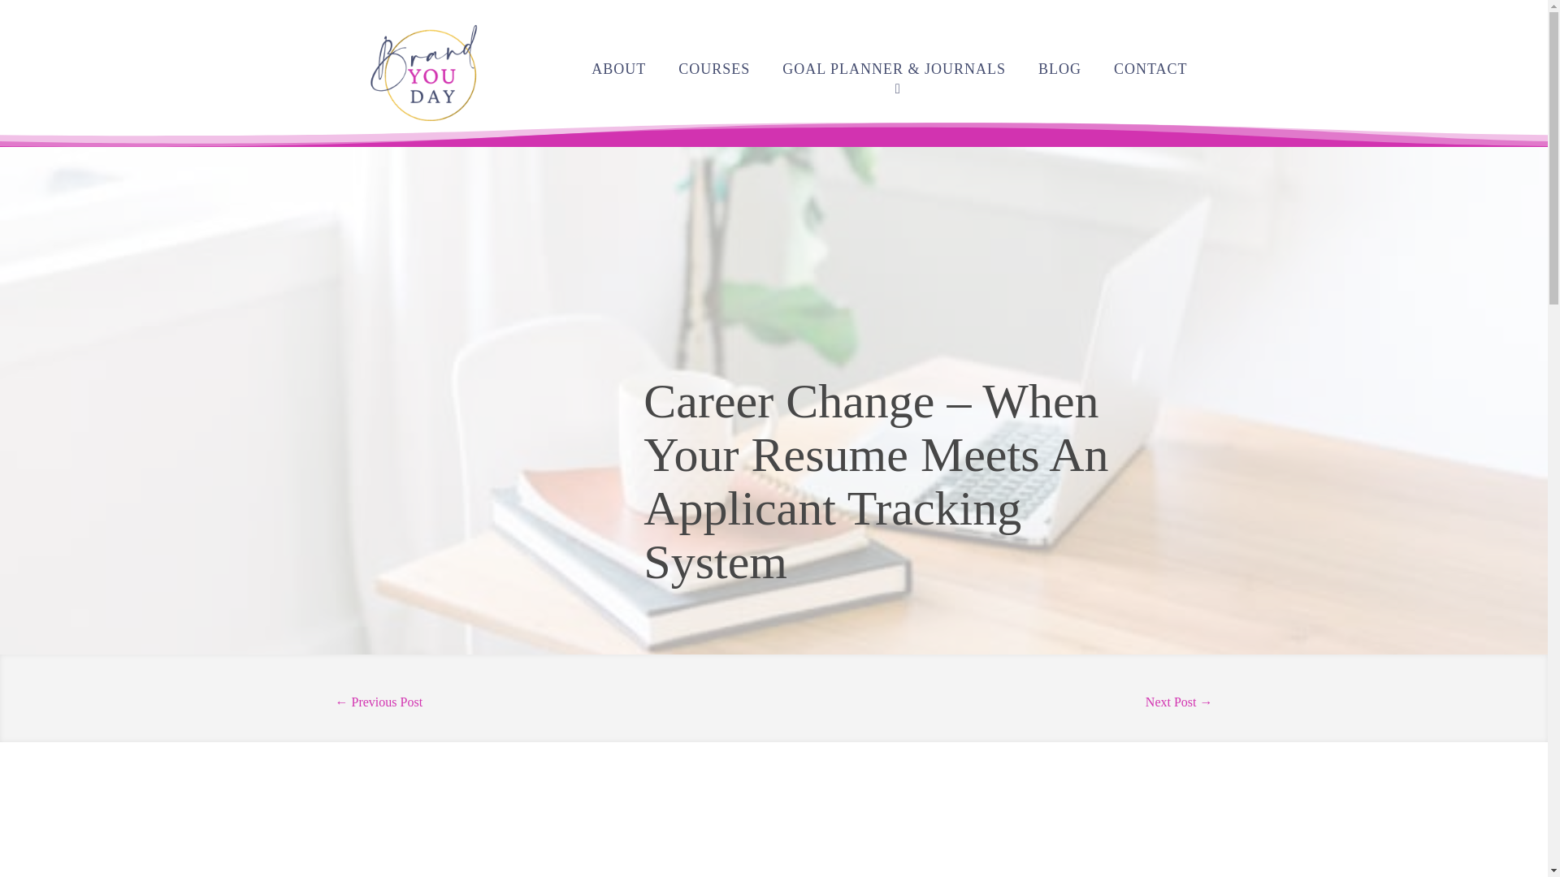 The height and width of the screenshot is (877, 1560). Describe the element at coordinates (1150, 71) in the screenshot. I see `CONTACT` at that location.